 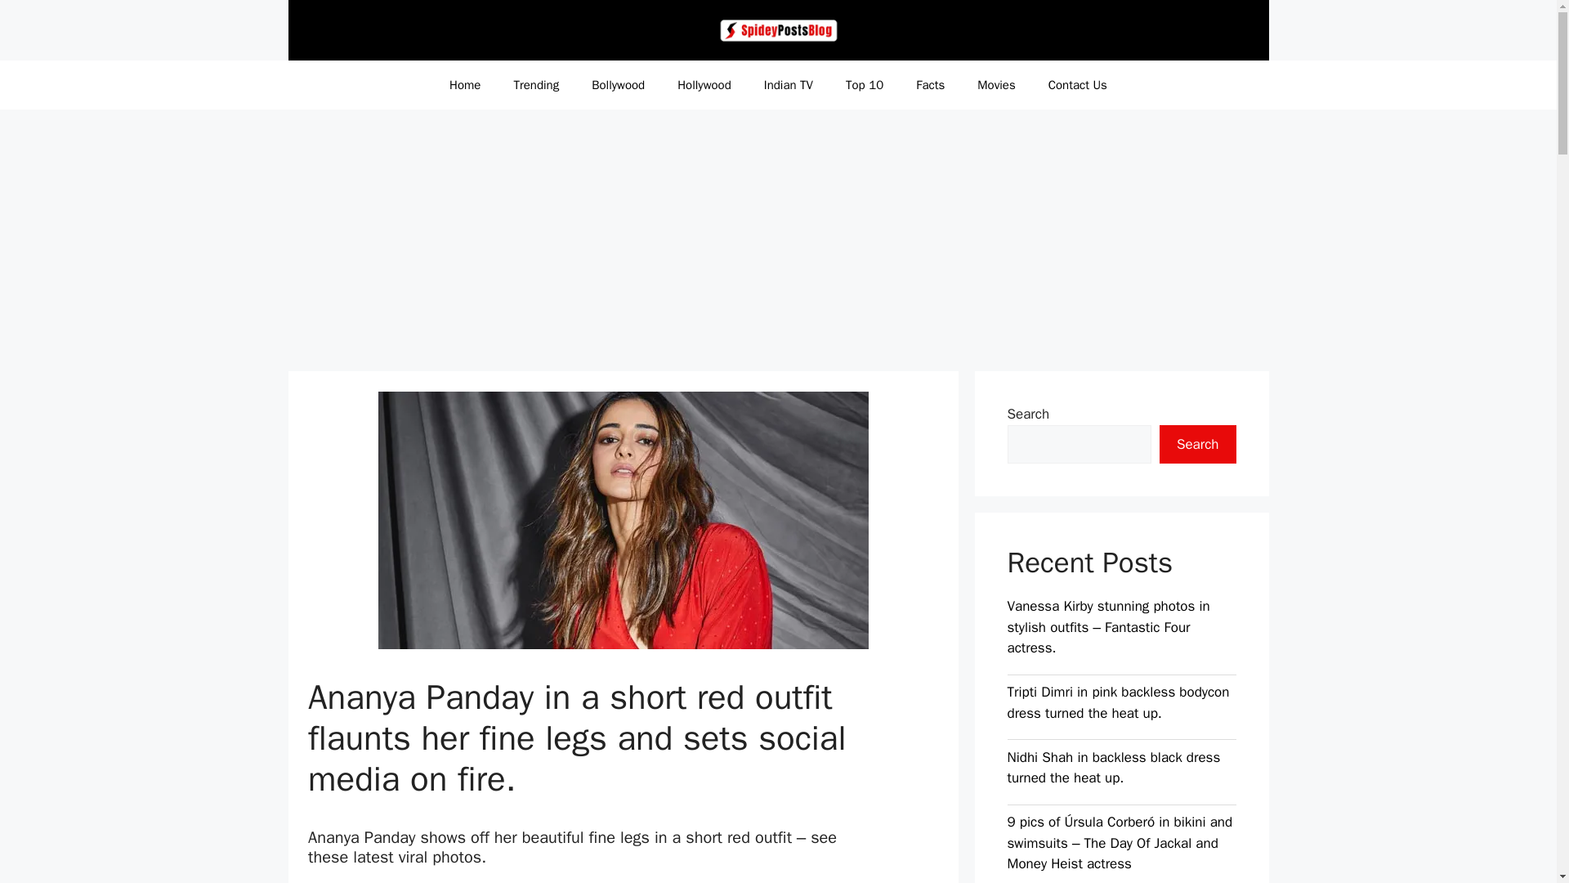 What do you see at coordinates (464, 85) in the screenshot?
I see `Home` at bounding box center [464, 85].